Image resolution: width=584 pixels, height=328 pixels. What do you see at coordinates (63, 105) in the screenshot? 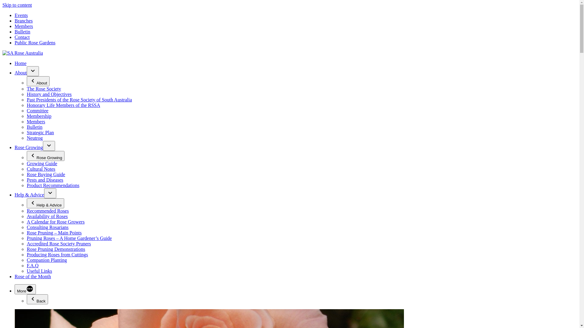
I see `Honorary Life Members of the RSSA` at bounding box center [63, 105].